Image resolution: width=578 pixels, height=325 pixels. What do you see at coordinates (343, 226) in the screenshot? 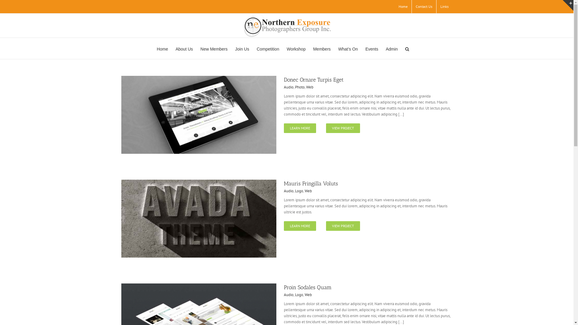
I see `VIEW PROJECT` at bounding box center [343, 226].